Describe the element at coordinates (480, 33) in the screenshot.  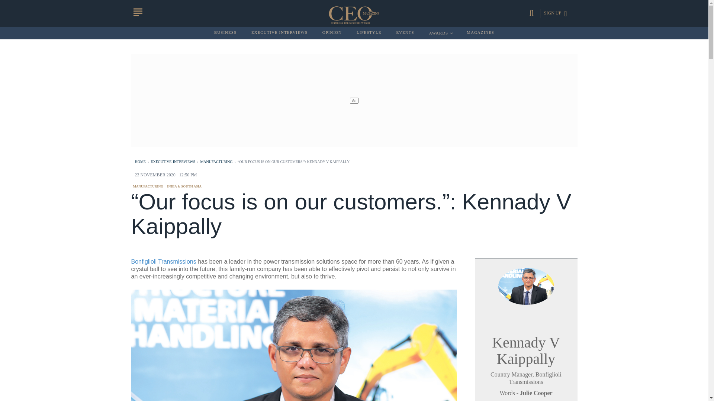
I see `Opinion` at that location.